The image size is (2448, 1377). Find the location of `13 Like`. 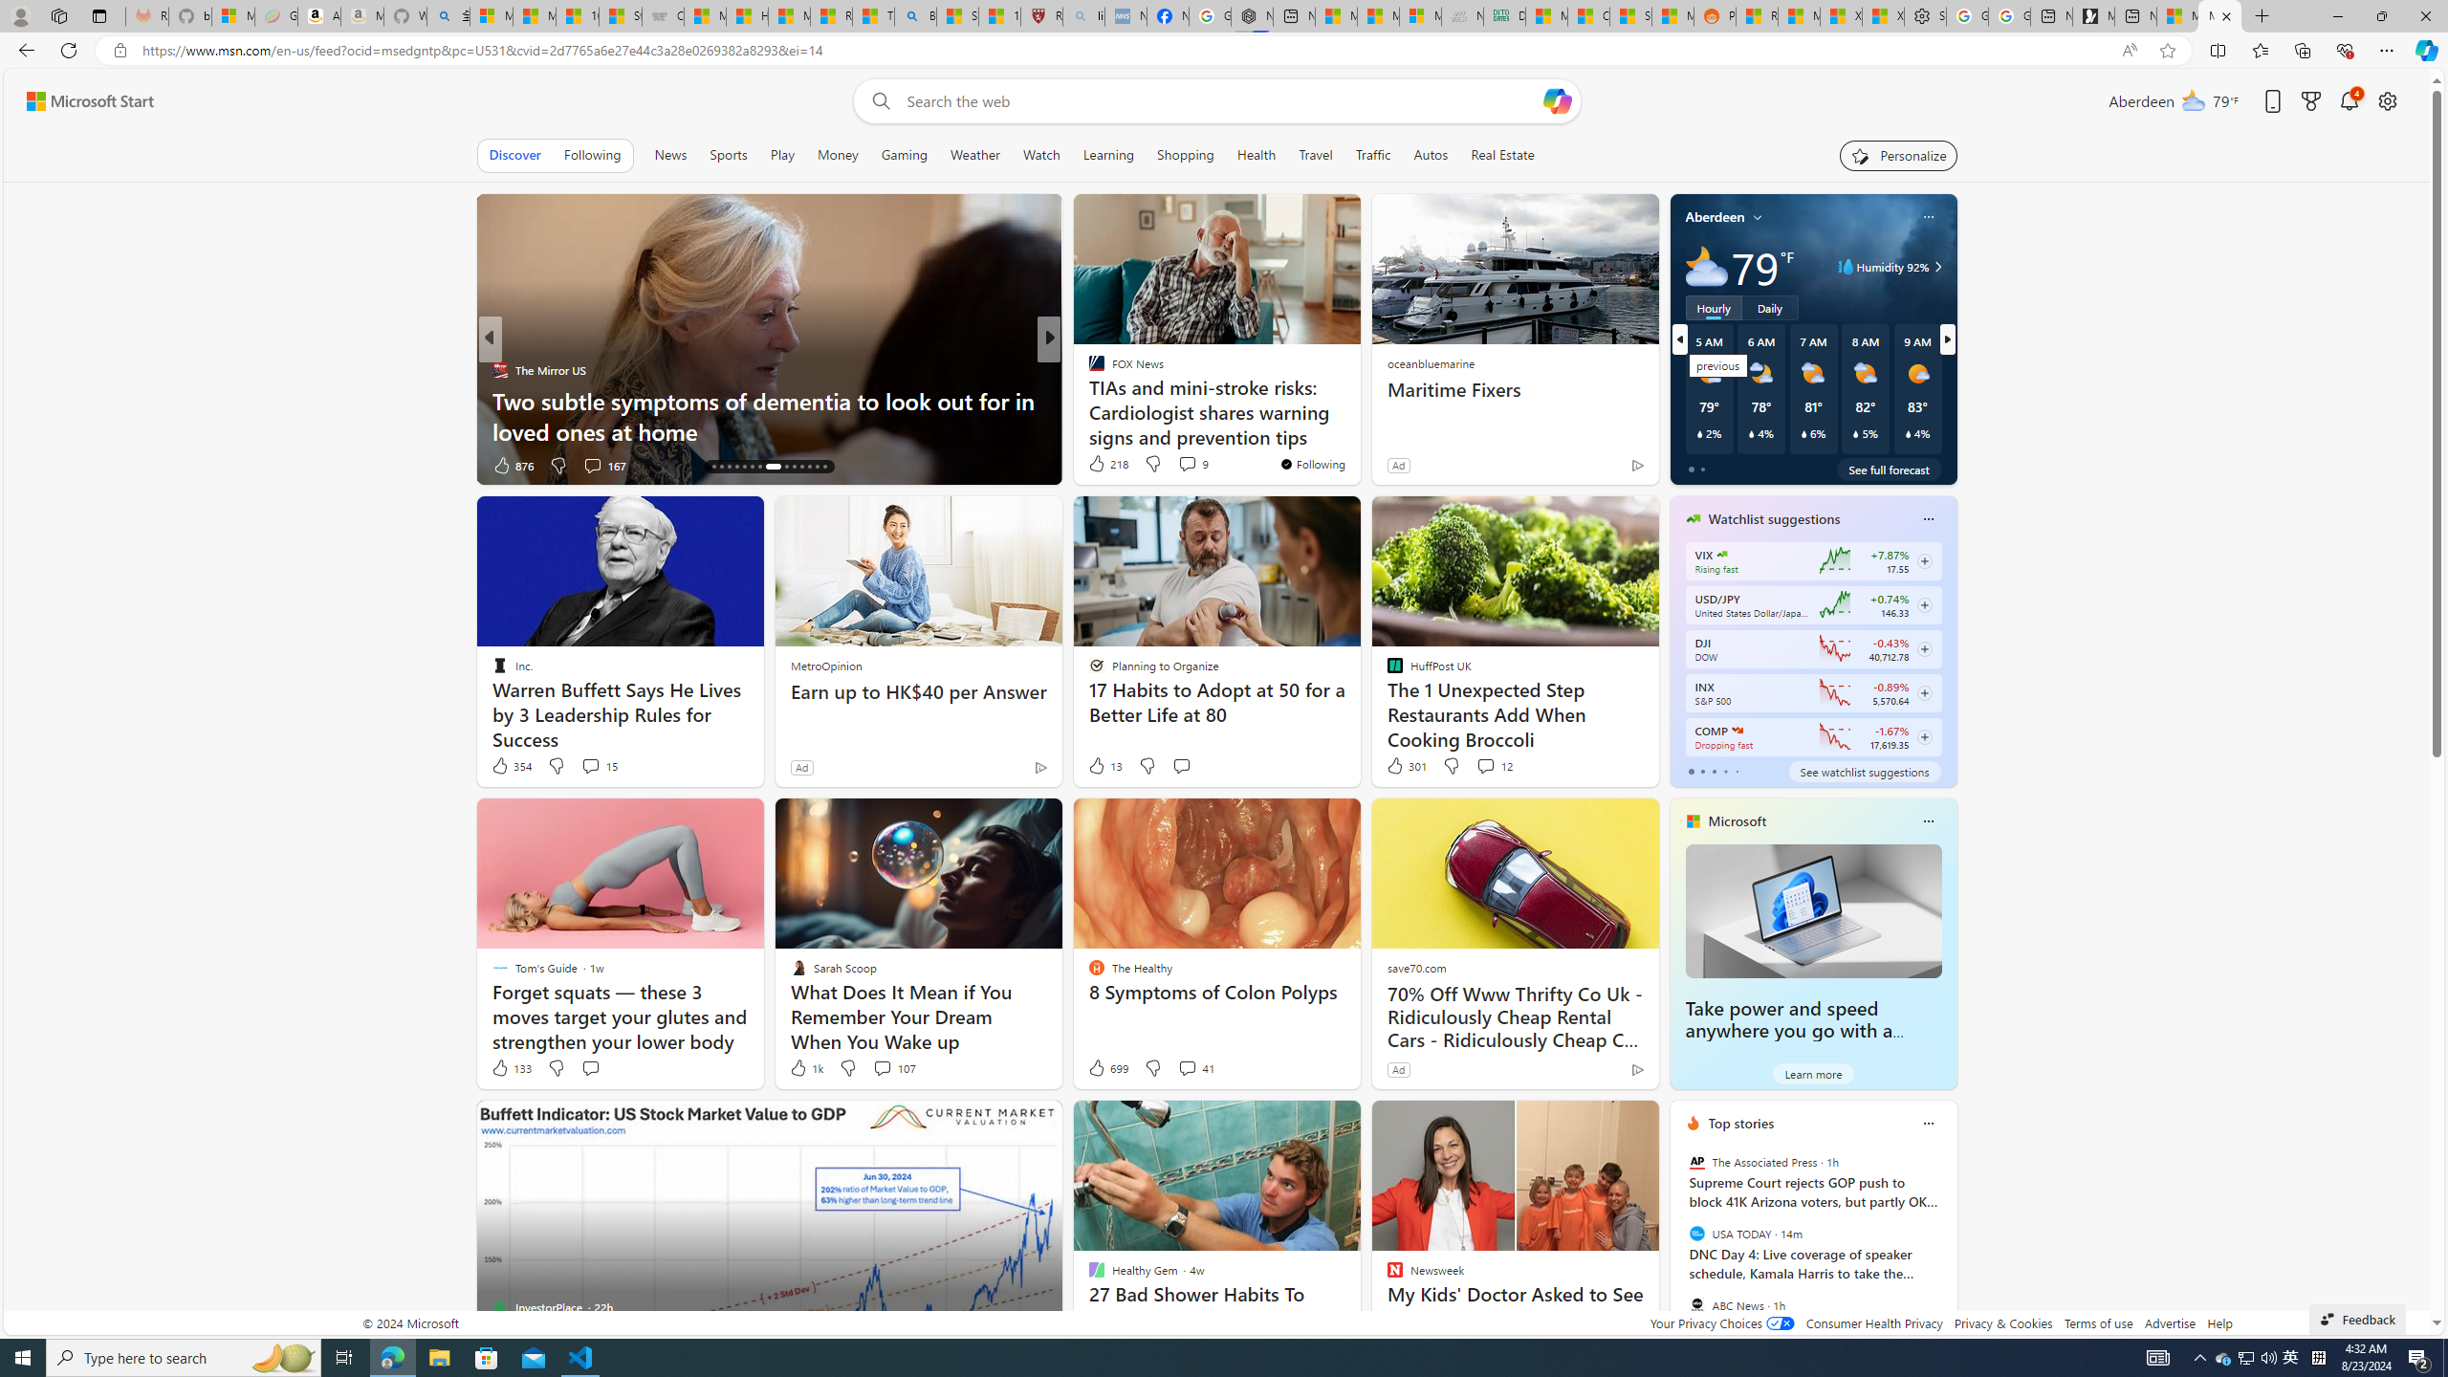

13 Like is located at coordinates (1104, 766).